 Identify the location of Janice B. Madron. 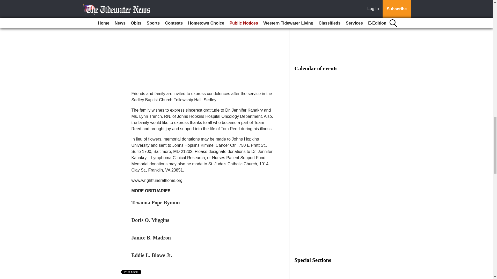
(151, 238).